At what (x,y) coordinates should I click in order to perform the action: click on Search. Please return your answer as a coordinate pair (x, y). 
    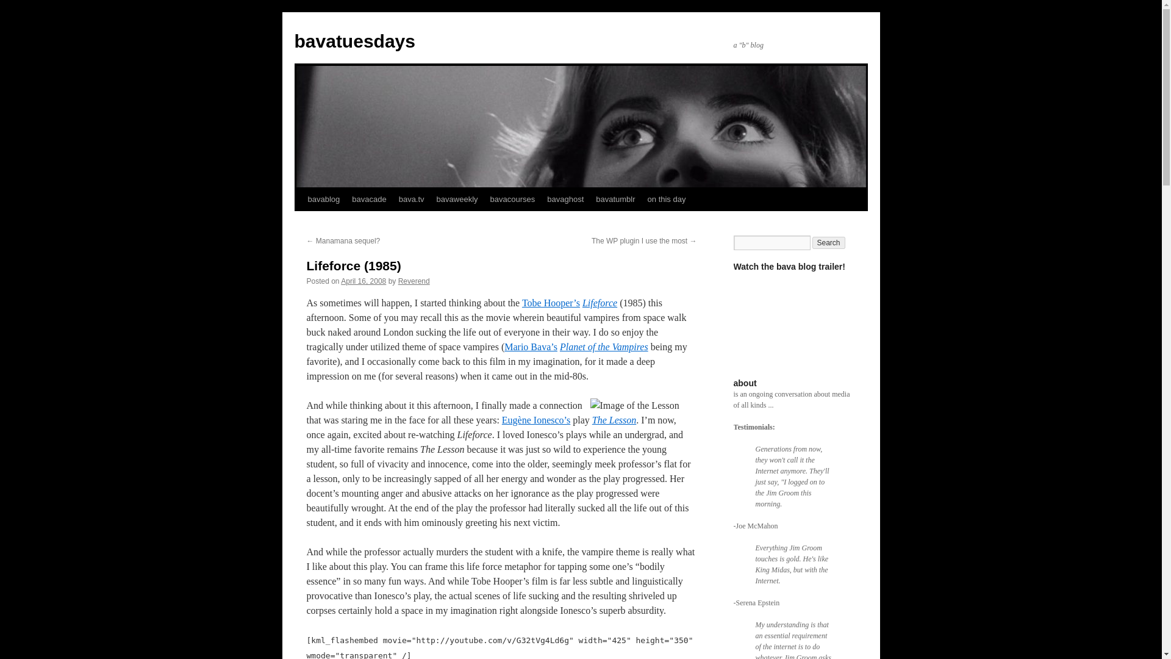
    Looking at the image, I should click on (829, 243).